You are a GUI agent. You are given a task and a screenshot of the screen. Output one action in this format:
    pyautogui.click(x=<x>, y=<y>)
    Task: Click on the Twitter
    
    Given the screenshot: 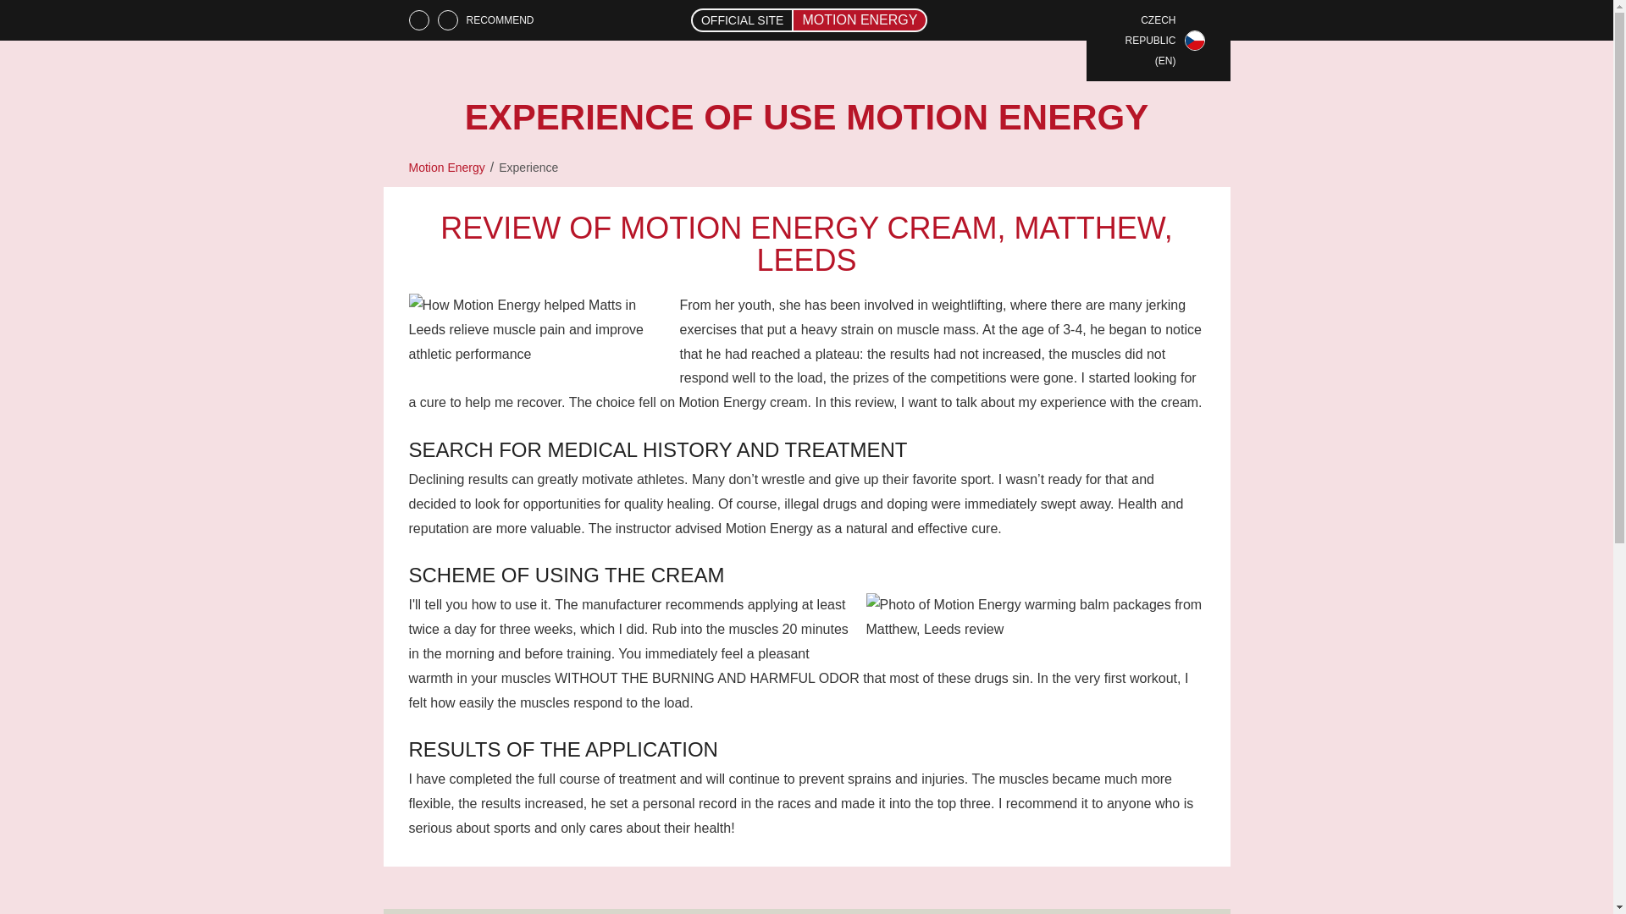 What is the action you would take?
    pyautogui.click(x=447, y=19)
    